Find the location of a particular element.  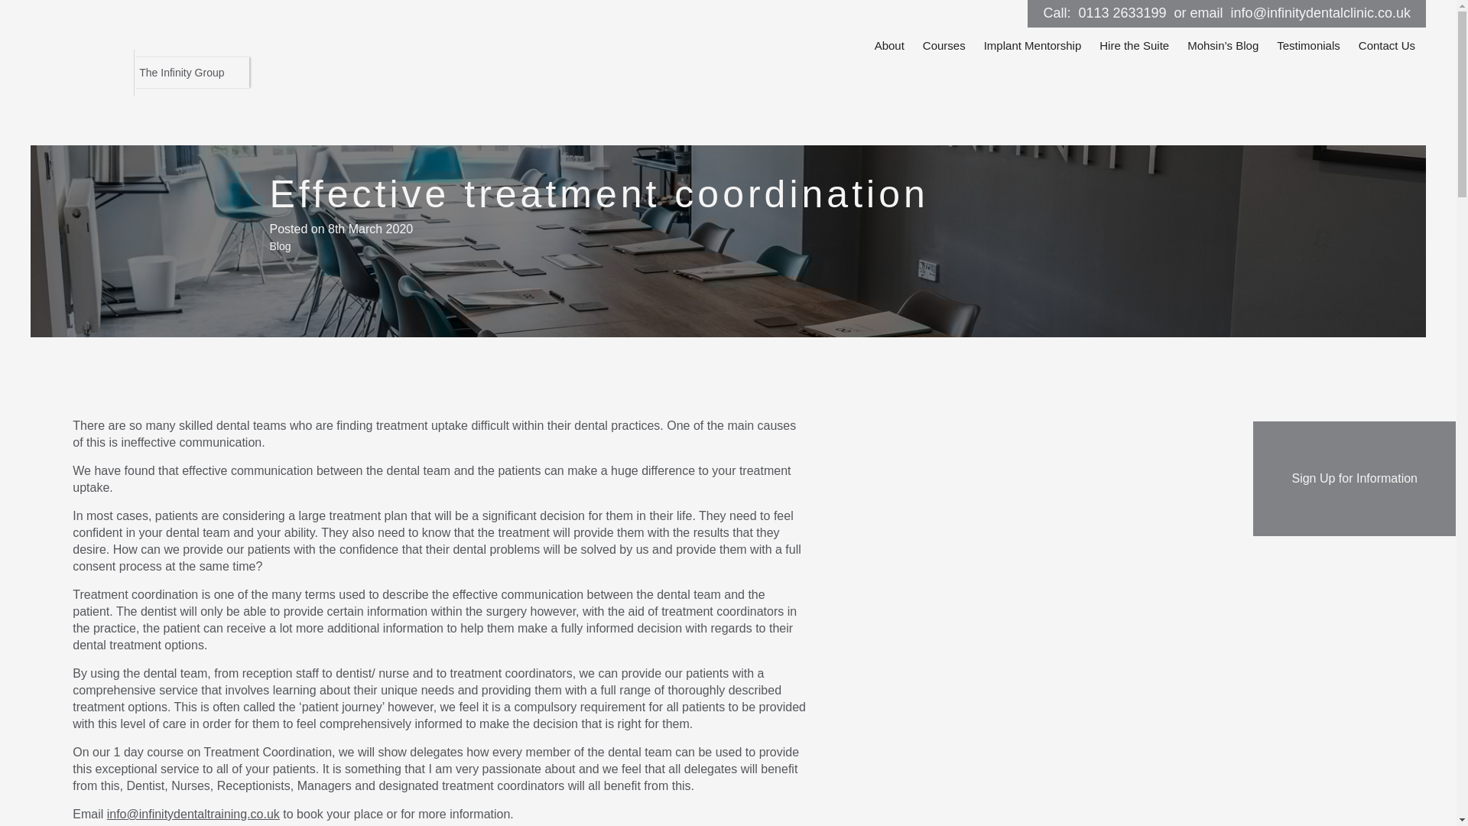

0113 2633199 is located at coordinates (1121, 12).